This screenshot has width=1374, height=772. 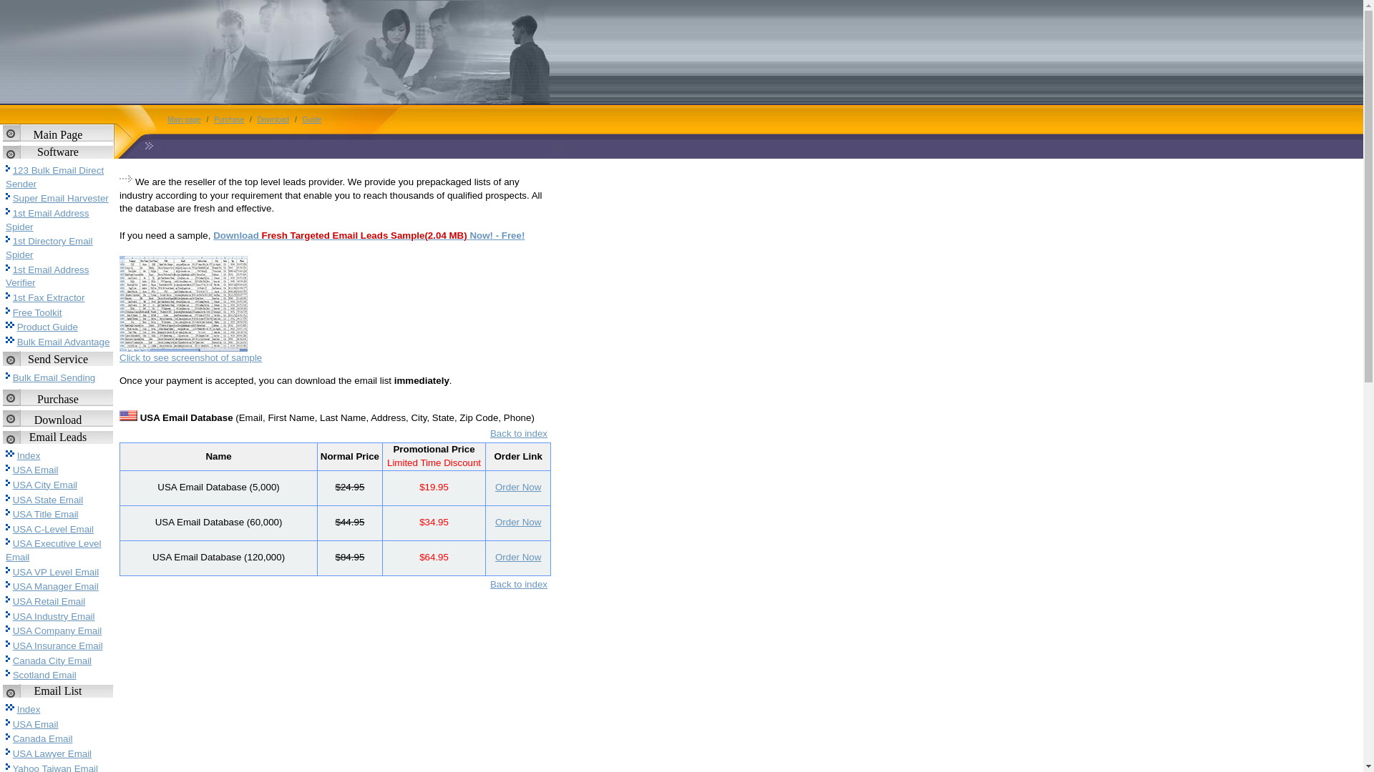 What do you see at coordinates (29, 709) in the screenshot?
I see `Index` at bounding box center [29, 709].